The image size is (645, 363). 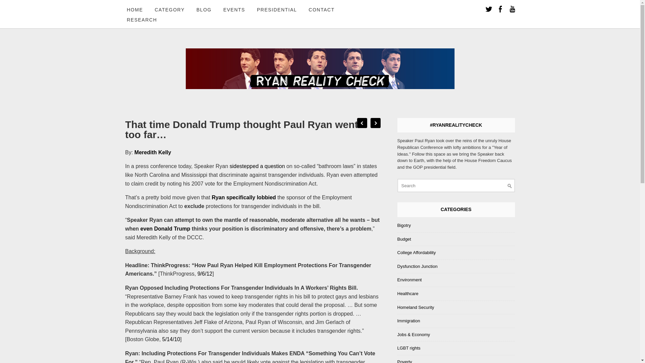 What do you see at coordinates (322, 10) in the screenshot?
I see `CONTACT` at bounding box center [322, 10].